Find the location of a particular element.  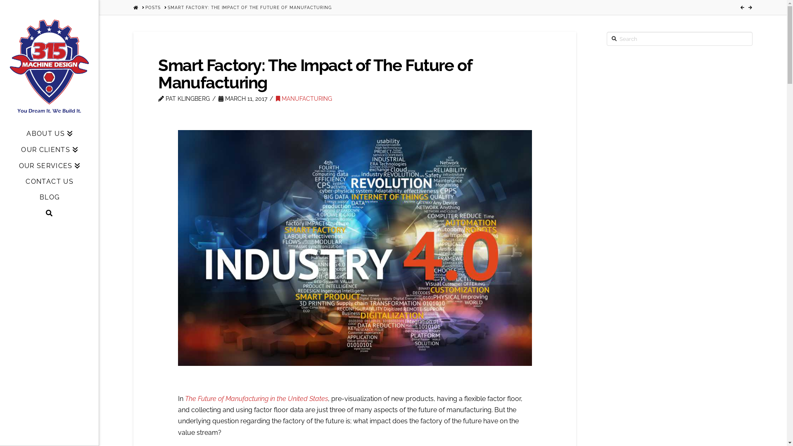

POSTS is located at coordinates (153, 8).